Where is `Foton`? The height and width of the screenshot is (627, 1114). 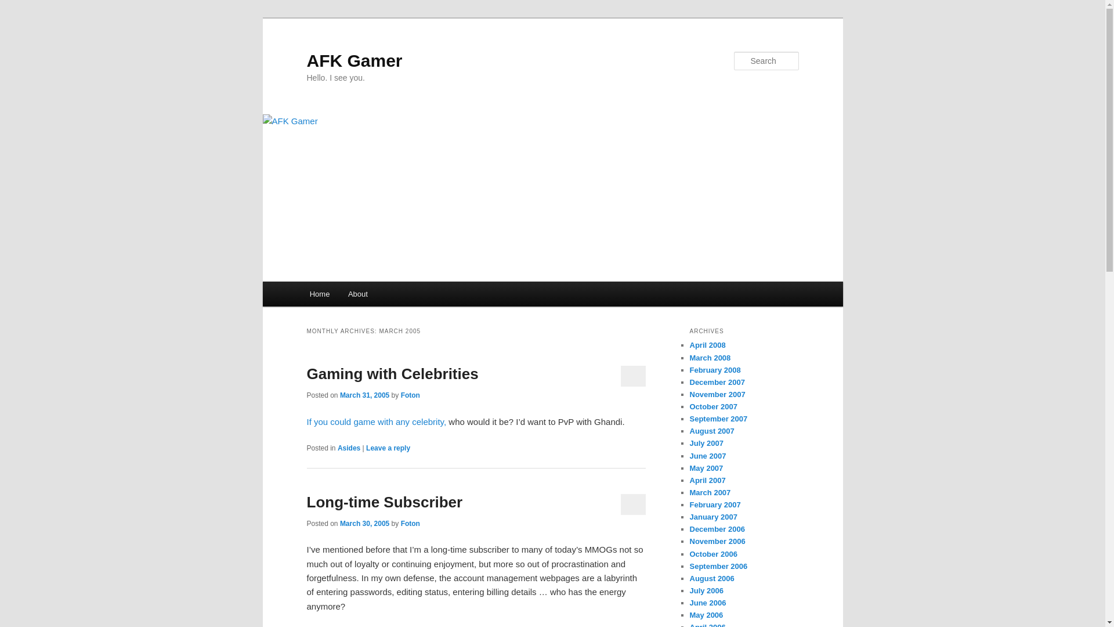 Foton is located at coordinates (410, 524).